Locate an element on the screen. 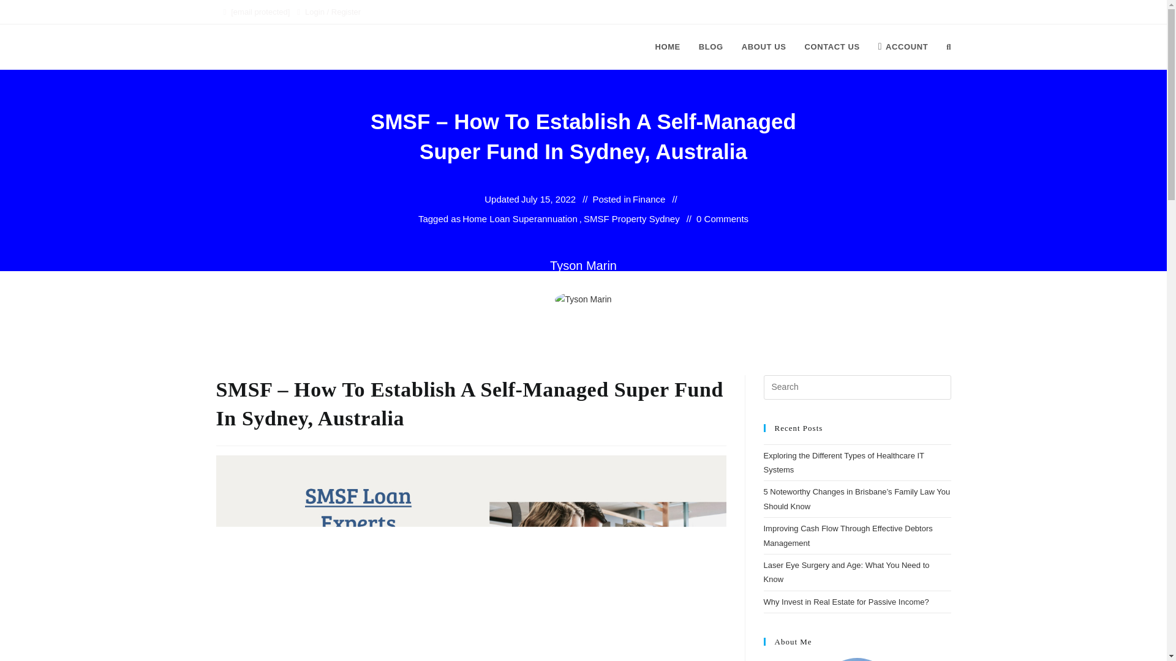 The image size is (1176, 661). Home Loan Superannuation is located at coordinates (519, 219).